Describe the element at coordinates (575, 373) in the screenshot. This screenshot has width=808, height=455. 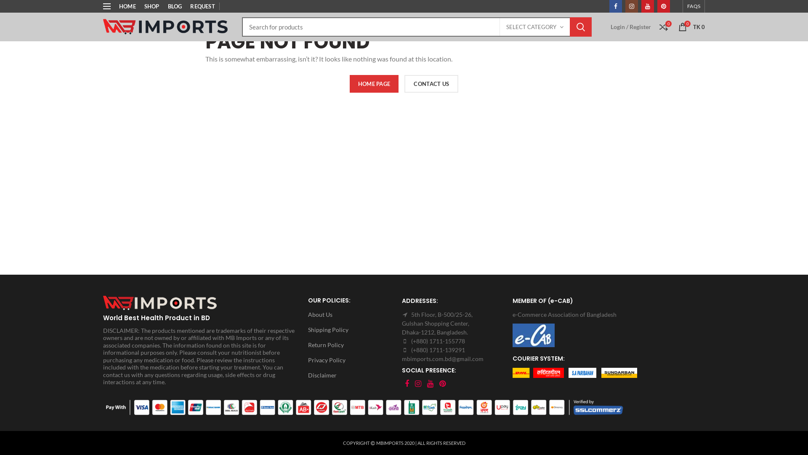
I see `shipping5` at that location.